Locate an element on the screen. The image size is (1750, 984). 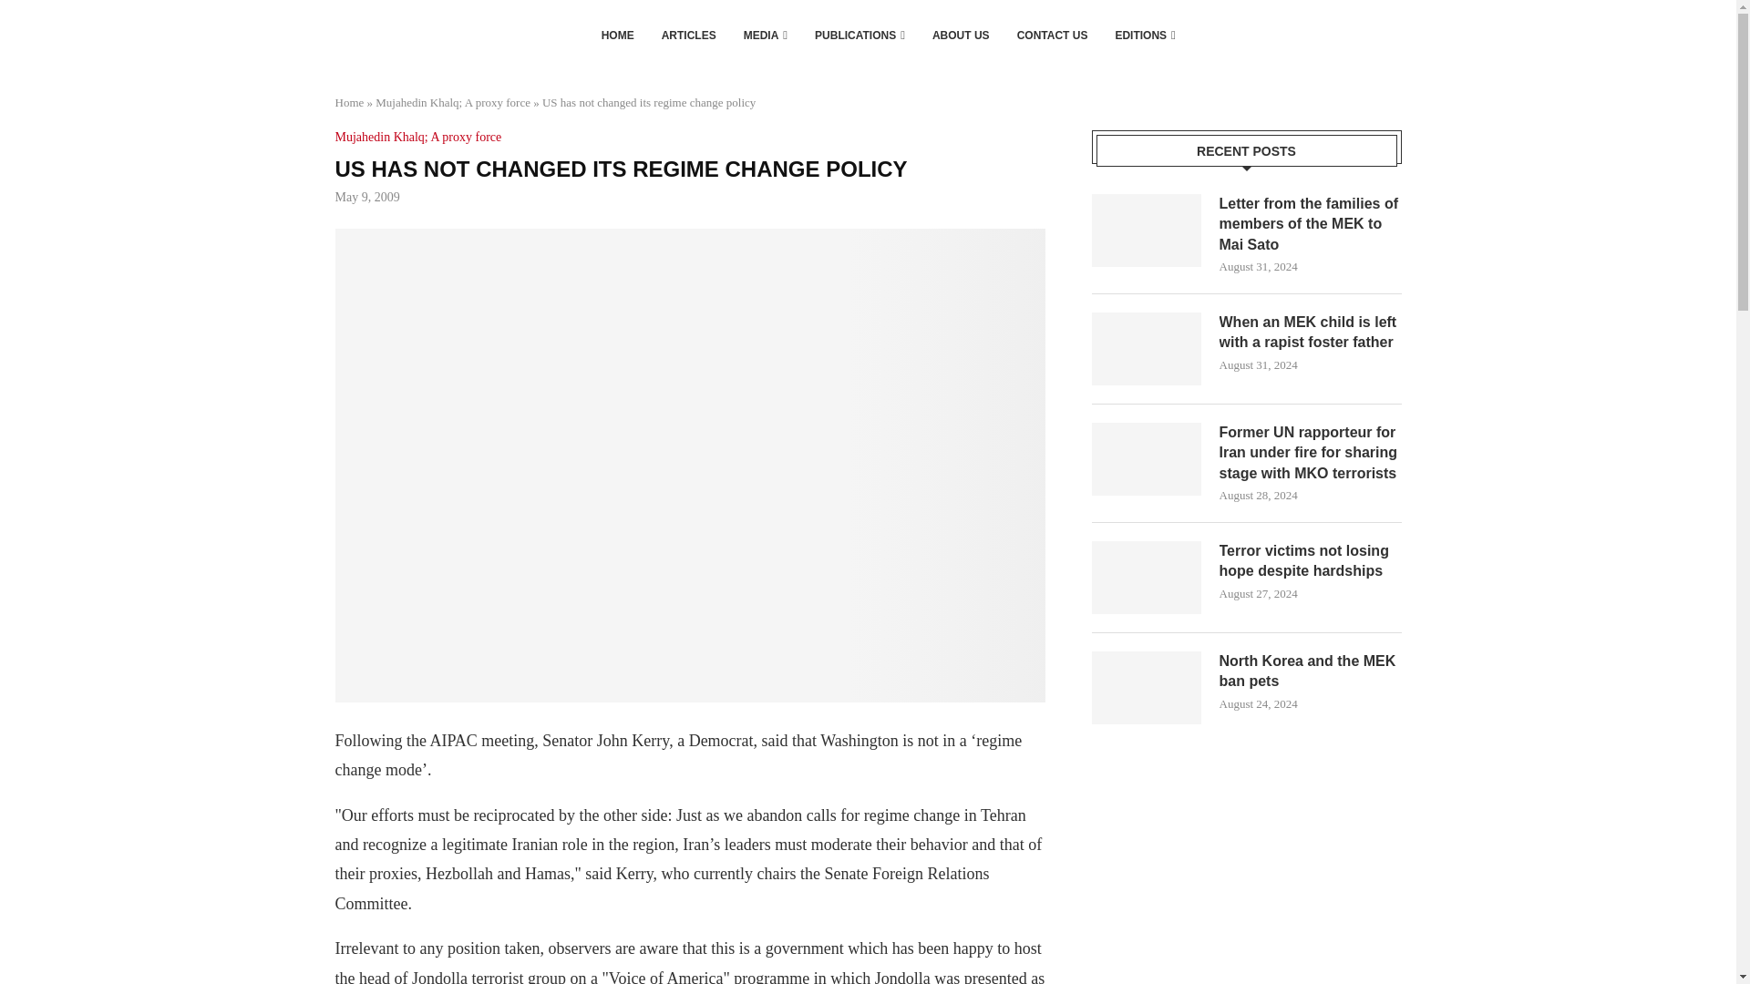
When an MEK child is left with a rapist foster father is located at coordinates (1147, 349).